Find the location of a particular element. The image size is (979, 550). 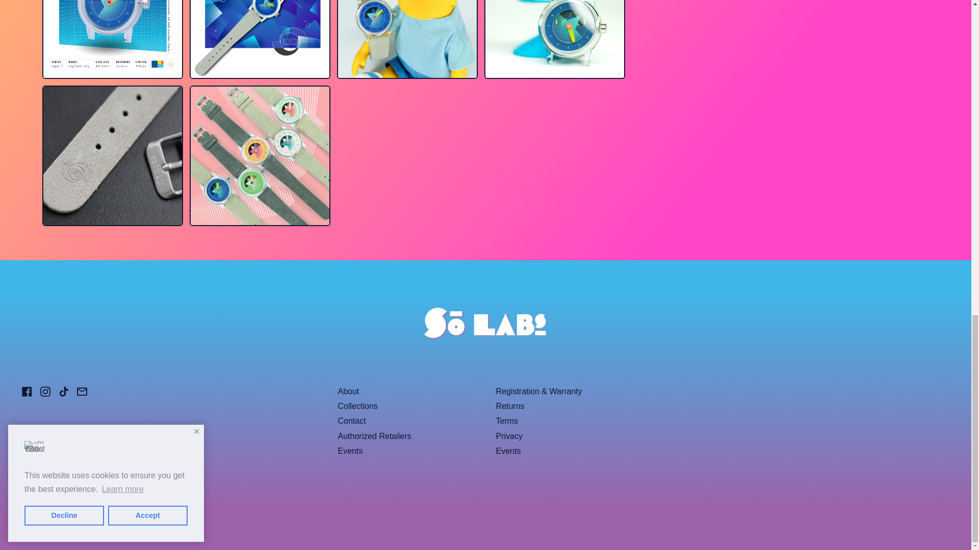

Returns is located at coordinates (509, 406).